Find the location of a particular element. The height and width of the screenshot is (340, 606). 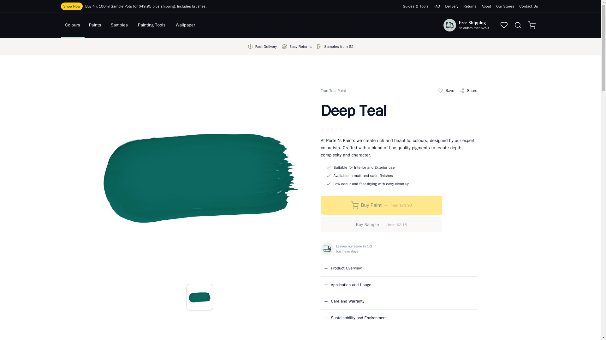

Returns is located at coordinates (470, 6).